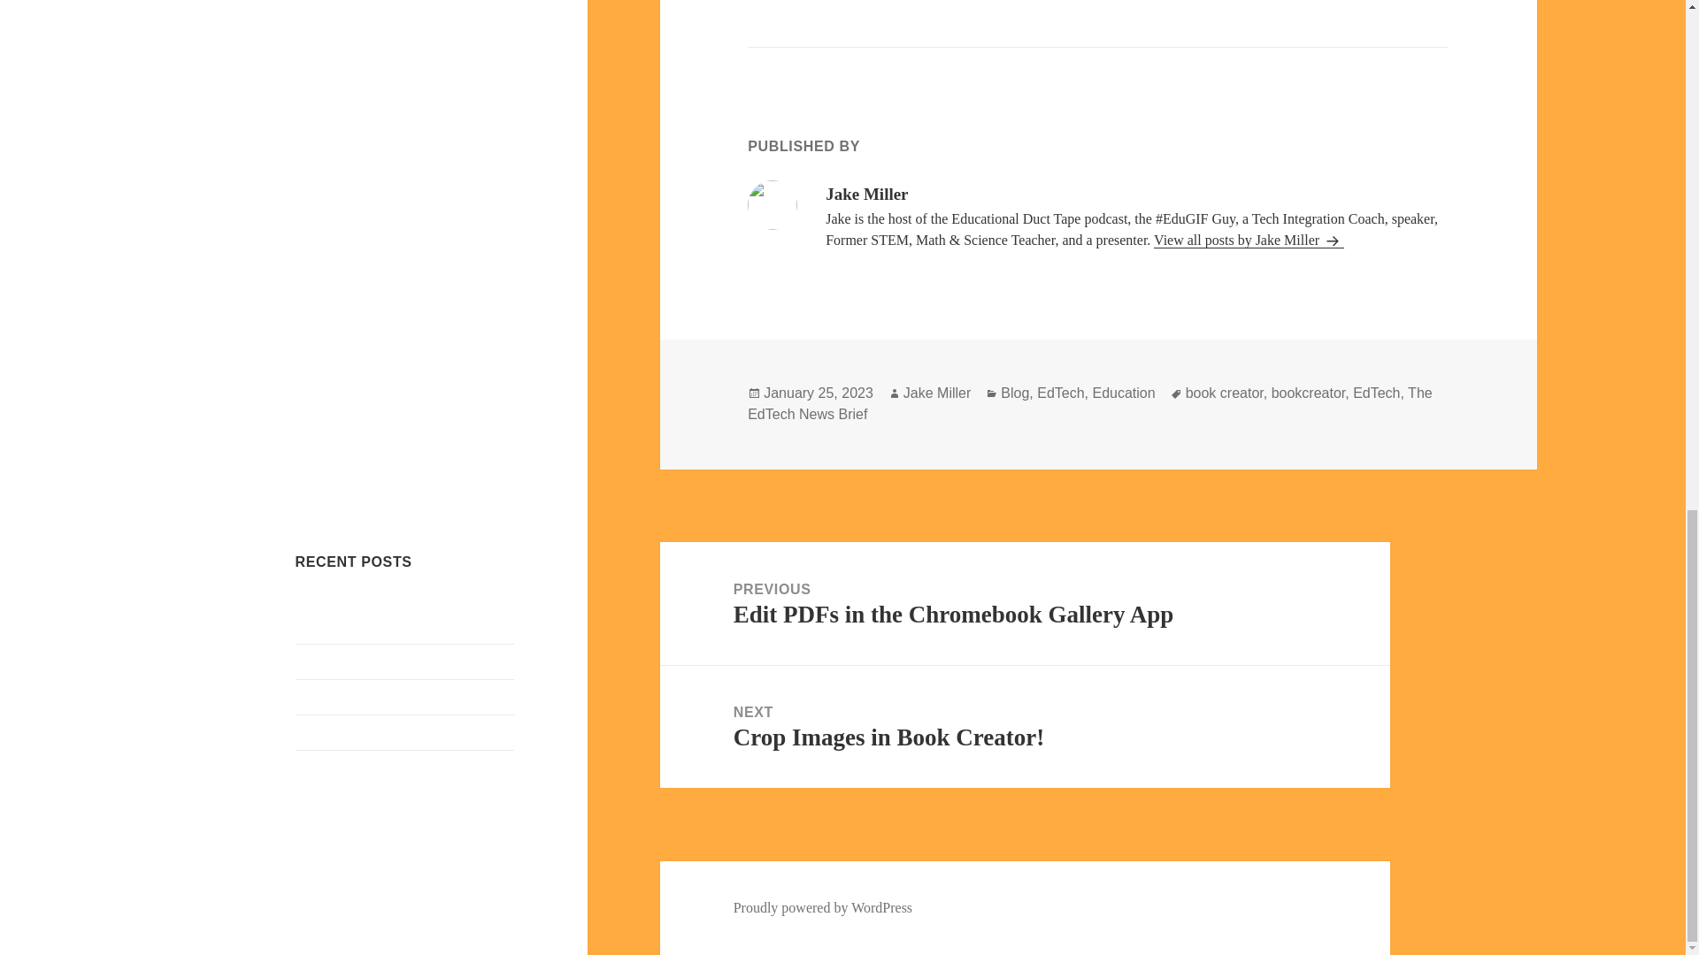 This screenshot has width=1699, height=955. I want to click on EdTech, so click(1376, 393).